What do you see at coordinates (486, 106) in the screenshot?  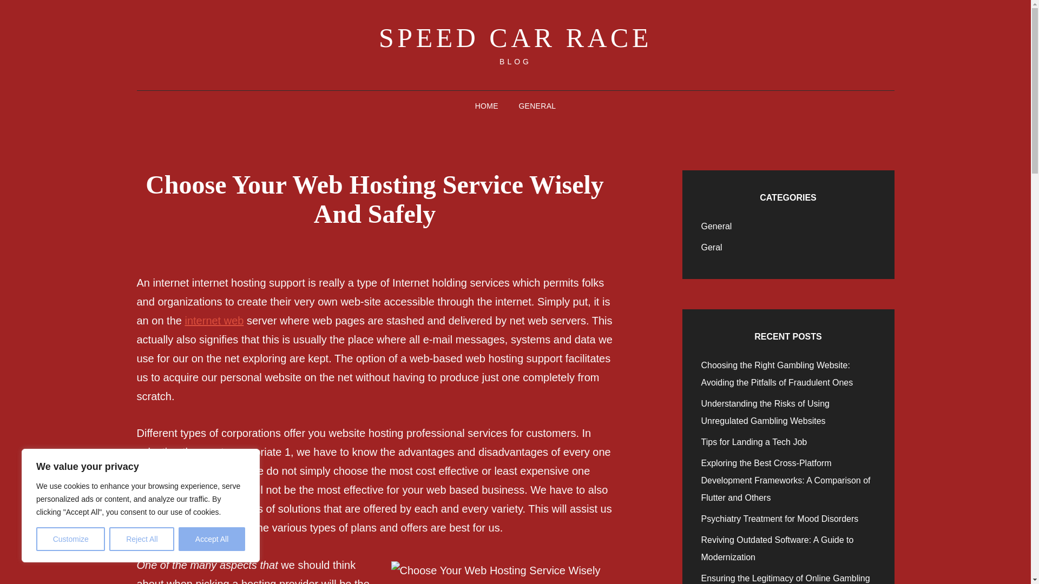 I see `HOME` at bounding box center [486, 106].